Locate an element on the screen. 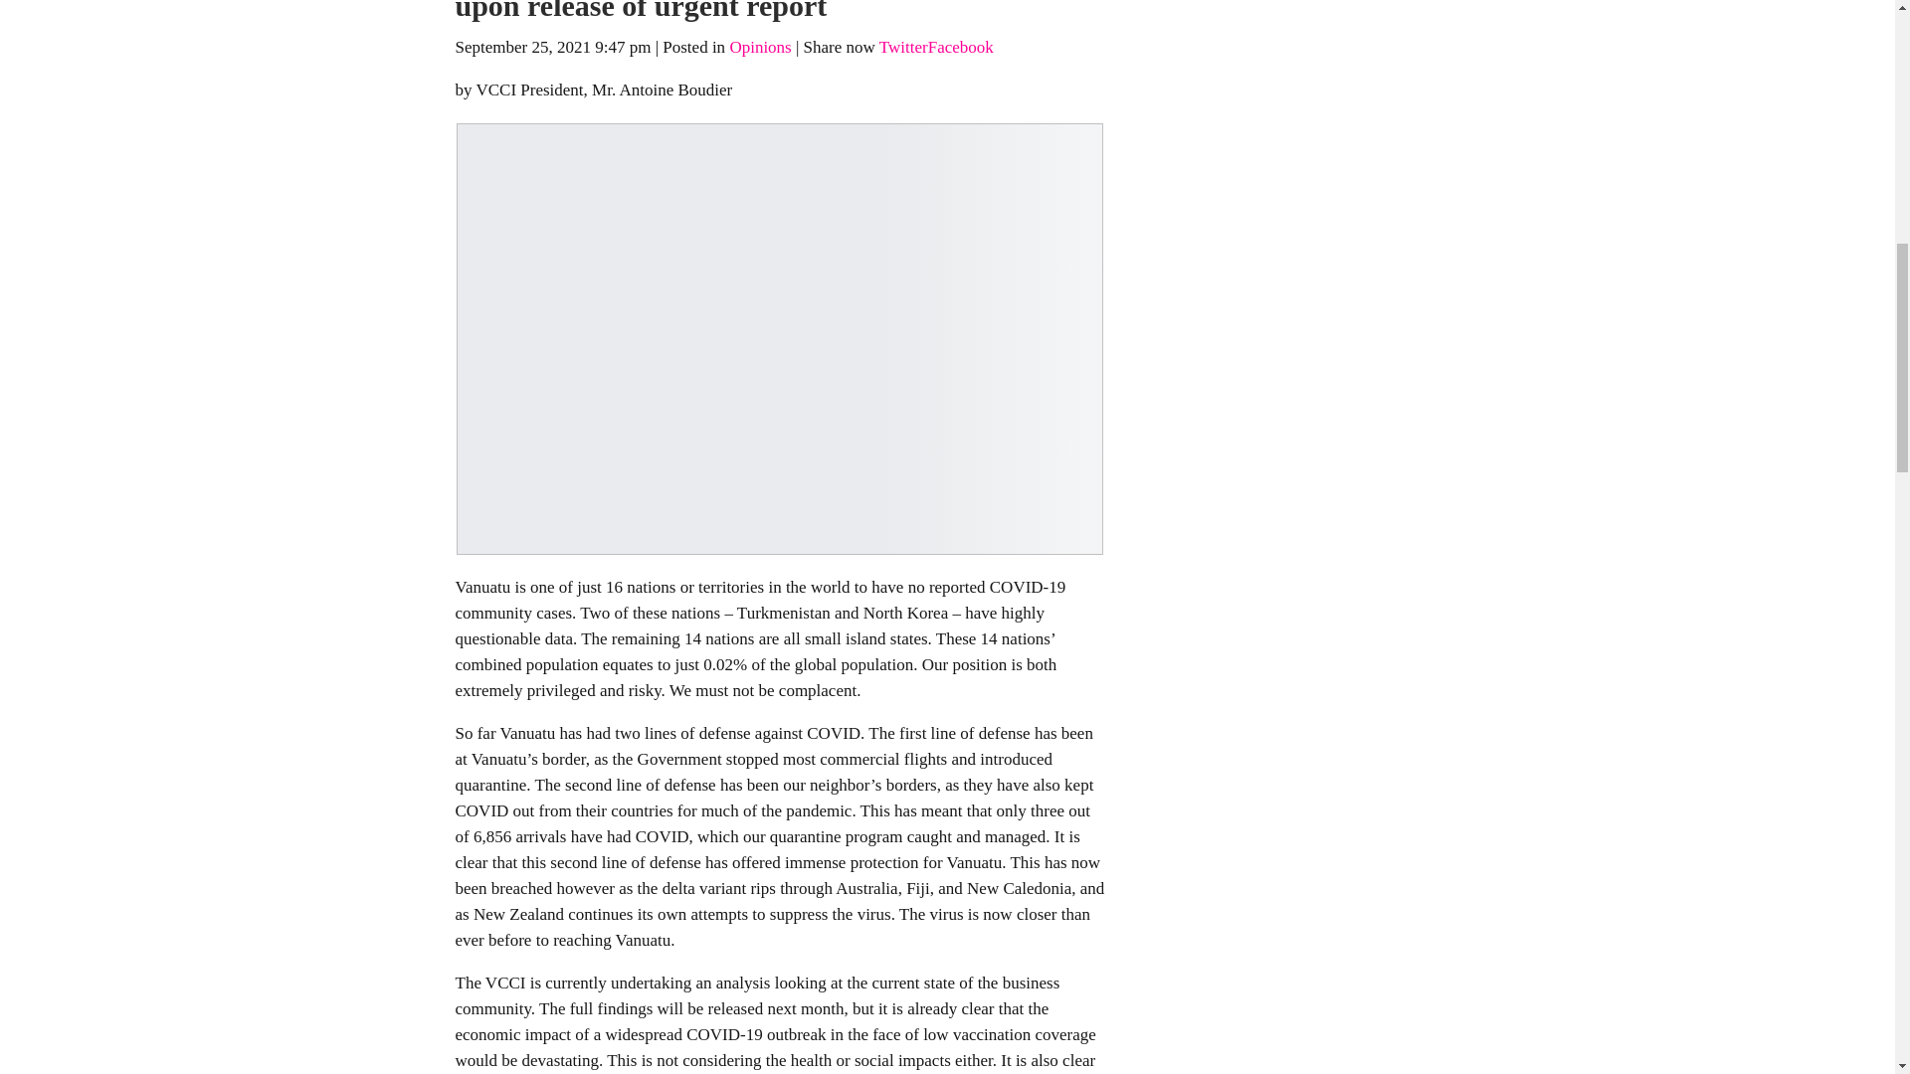  Tweet this is located at coordinates (903, 47).